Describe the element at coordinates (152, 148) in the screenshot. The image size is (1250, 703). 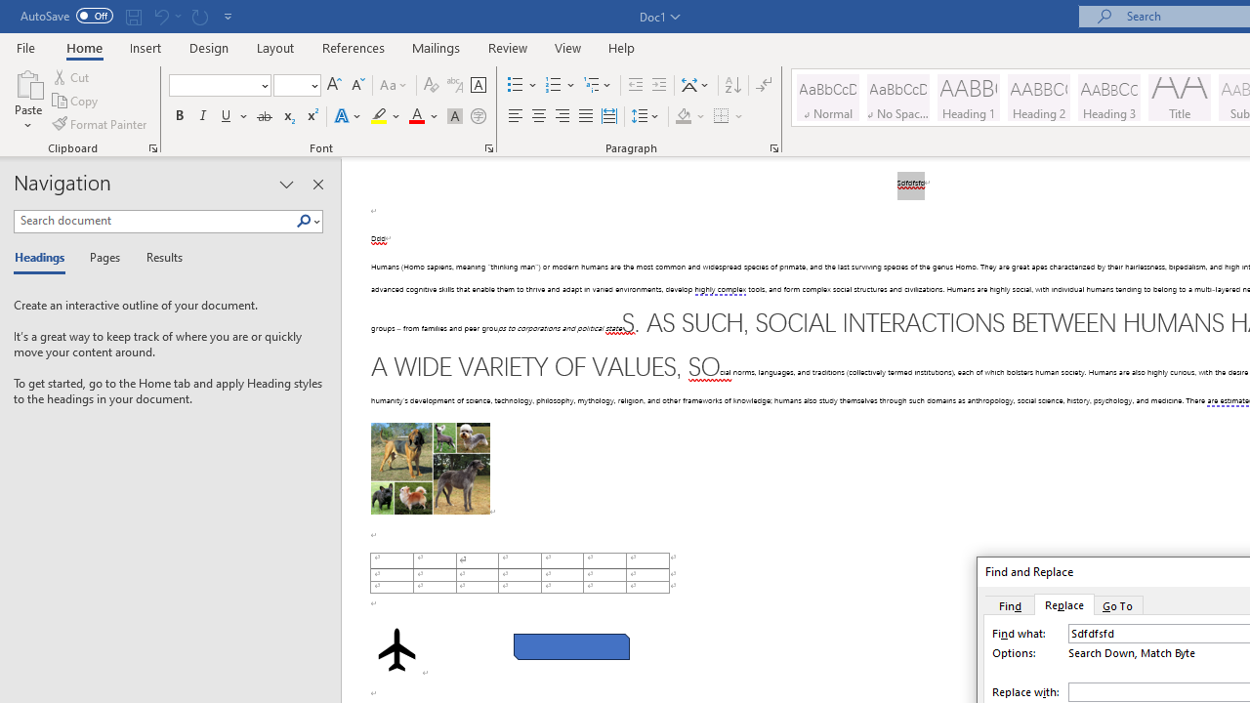
I see `Office Clipboard...` at that location.